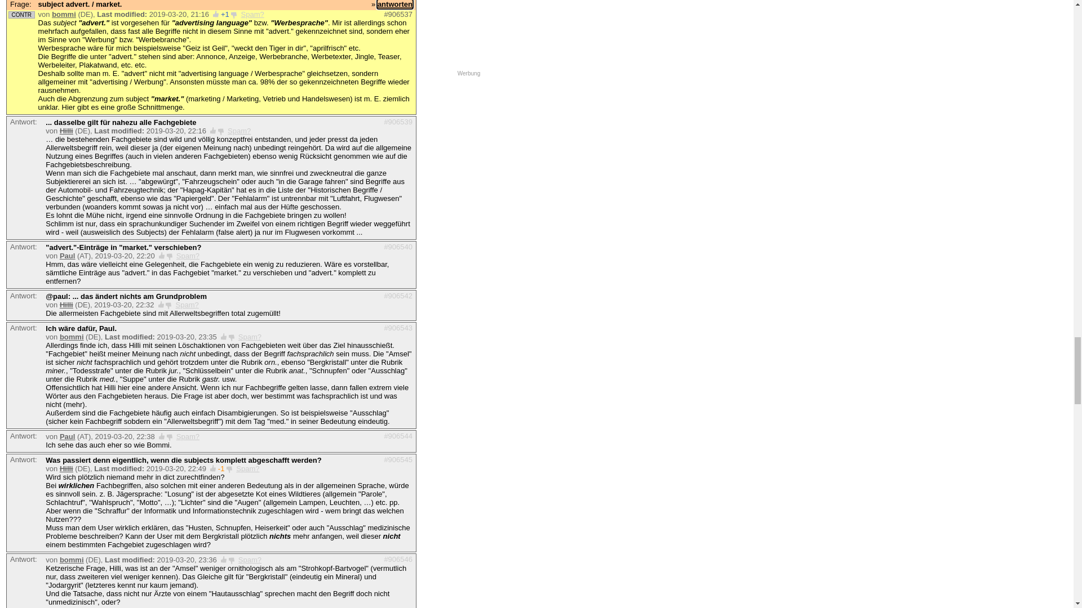 The height and width of the screenshot is (608, 1082). I want to click on RO, so click(73, 7).